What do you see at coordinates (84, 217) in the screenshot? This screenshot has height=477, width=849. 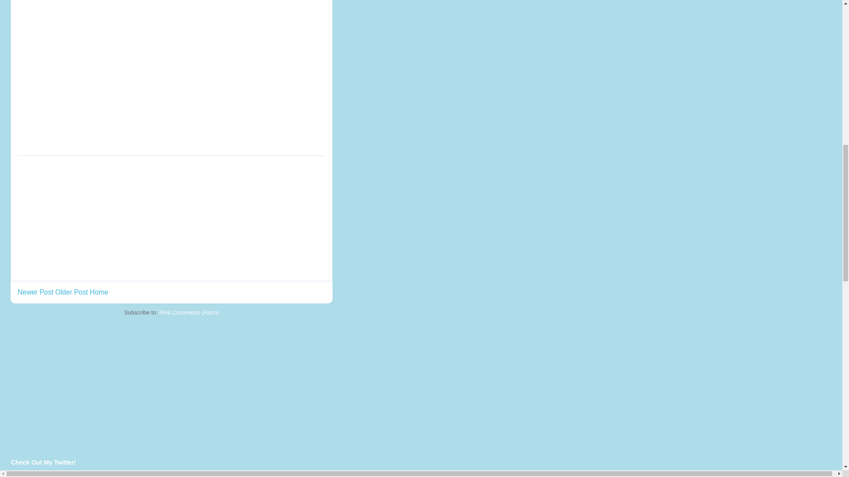 I see `Advertisement` at bounding box center [84, 217].